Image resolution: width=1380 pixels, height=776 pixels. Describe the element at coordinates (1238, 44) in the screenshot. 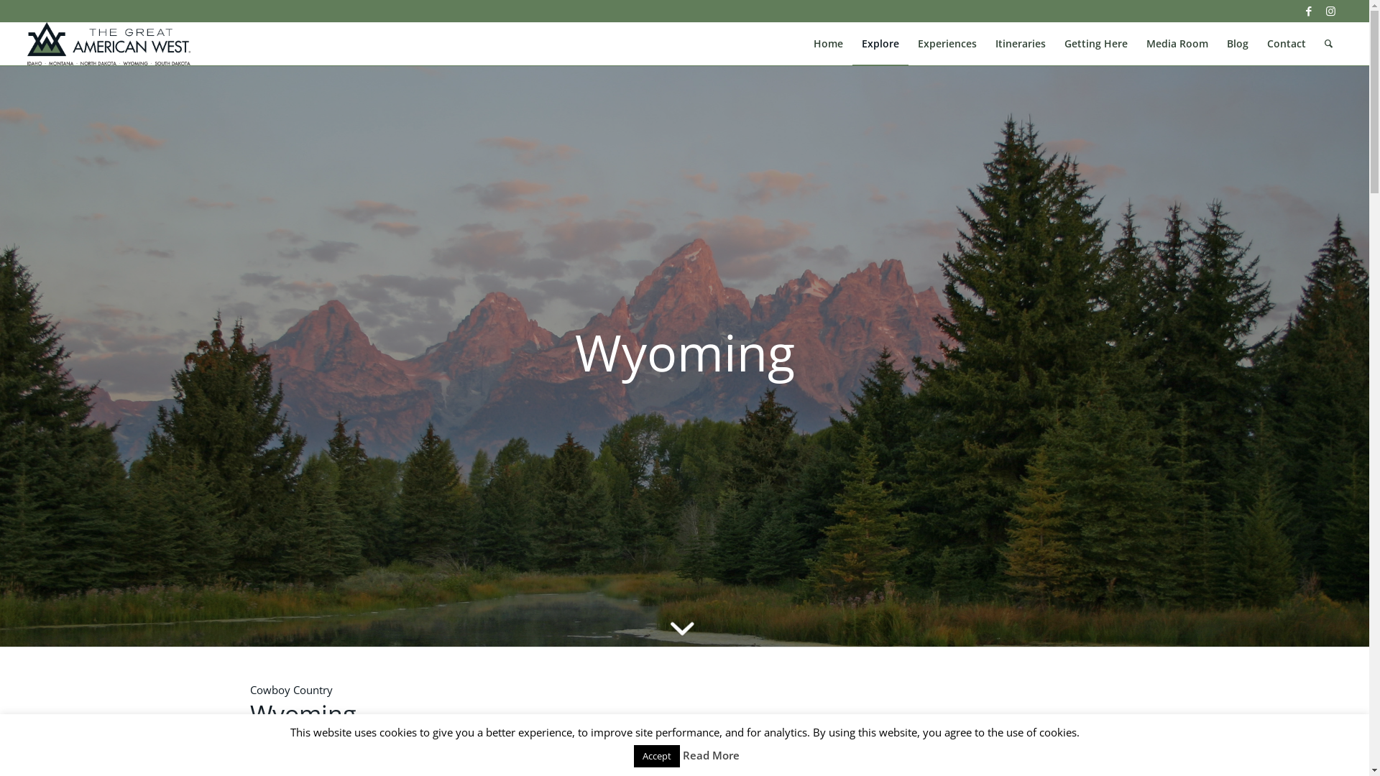

I see `Blog` at that location.